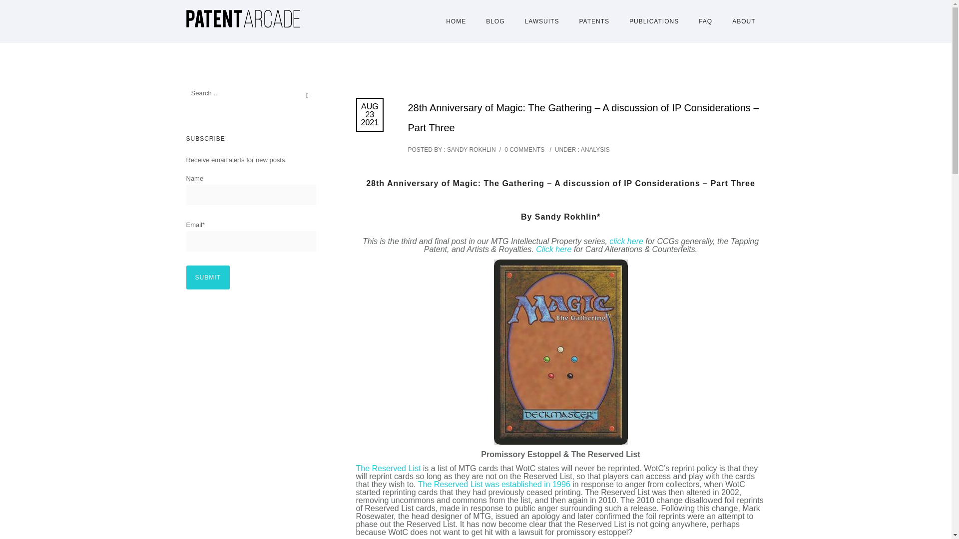  I want to click on ABOUT, so click(743, 21).